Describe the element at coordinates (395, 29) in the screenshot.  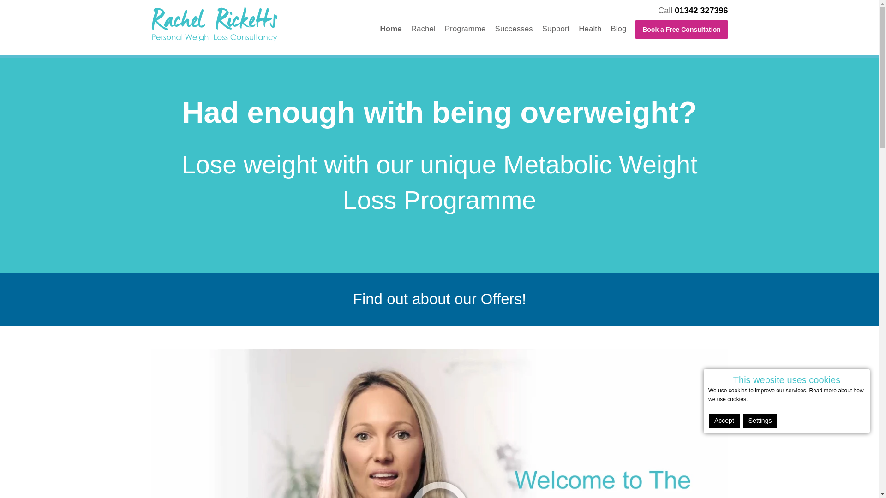
I see `Home` at that location.